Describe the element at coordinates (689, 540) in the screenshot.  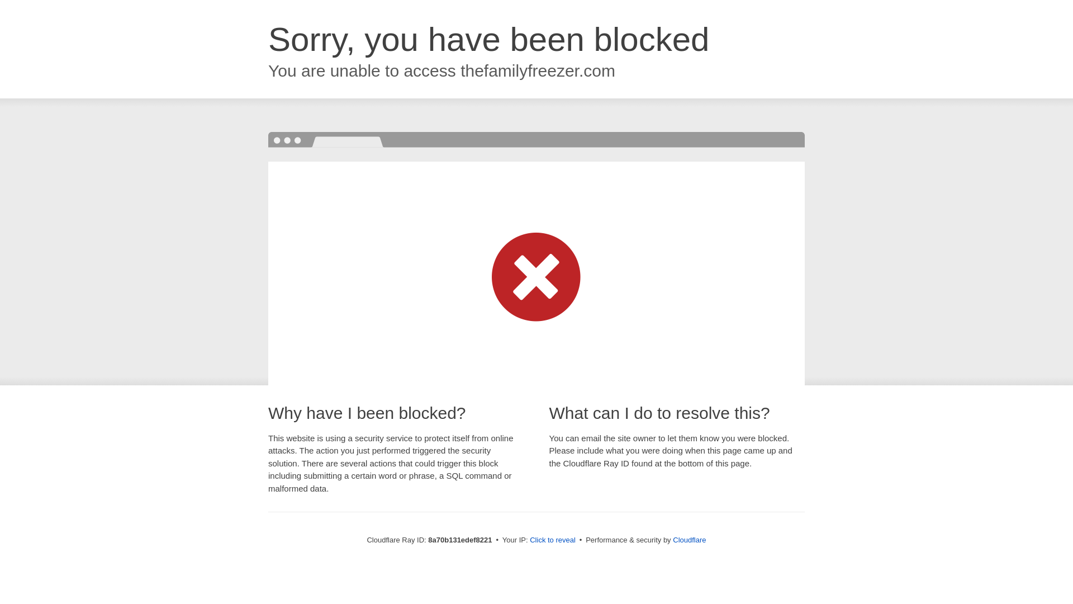
I see `Cloudflare` at that location.